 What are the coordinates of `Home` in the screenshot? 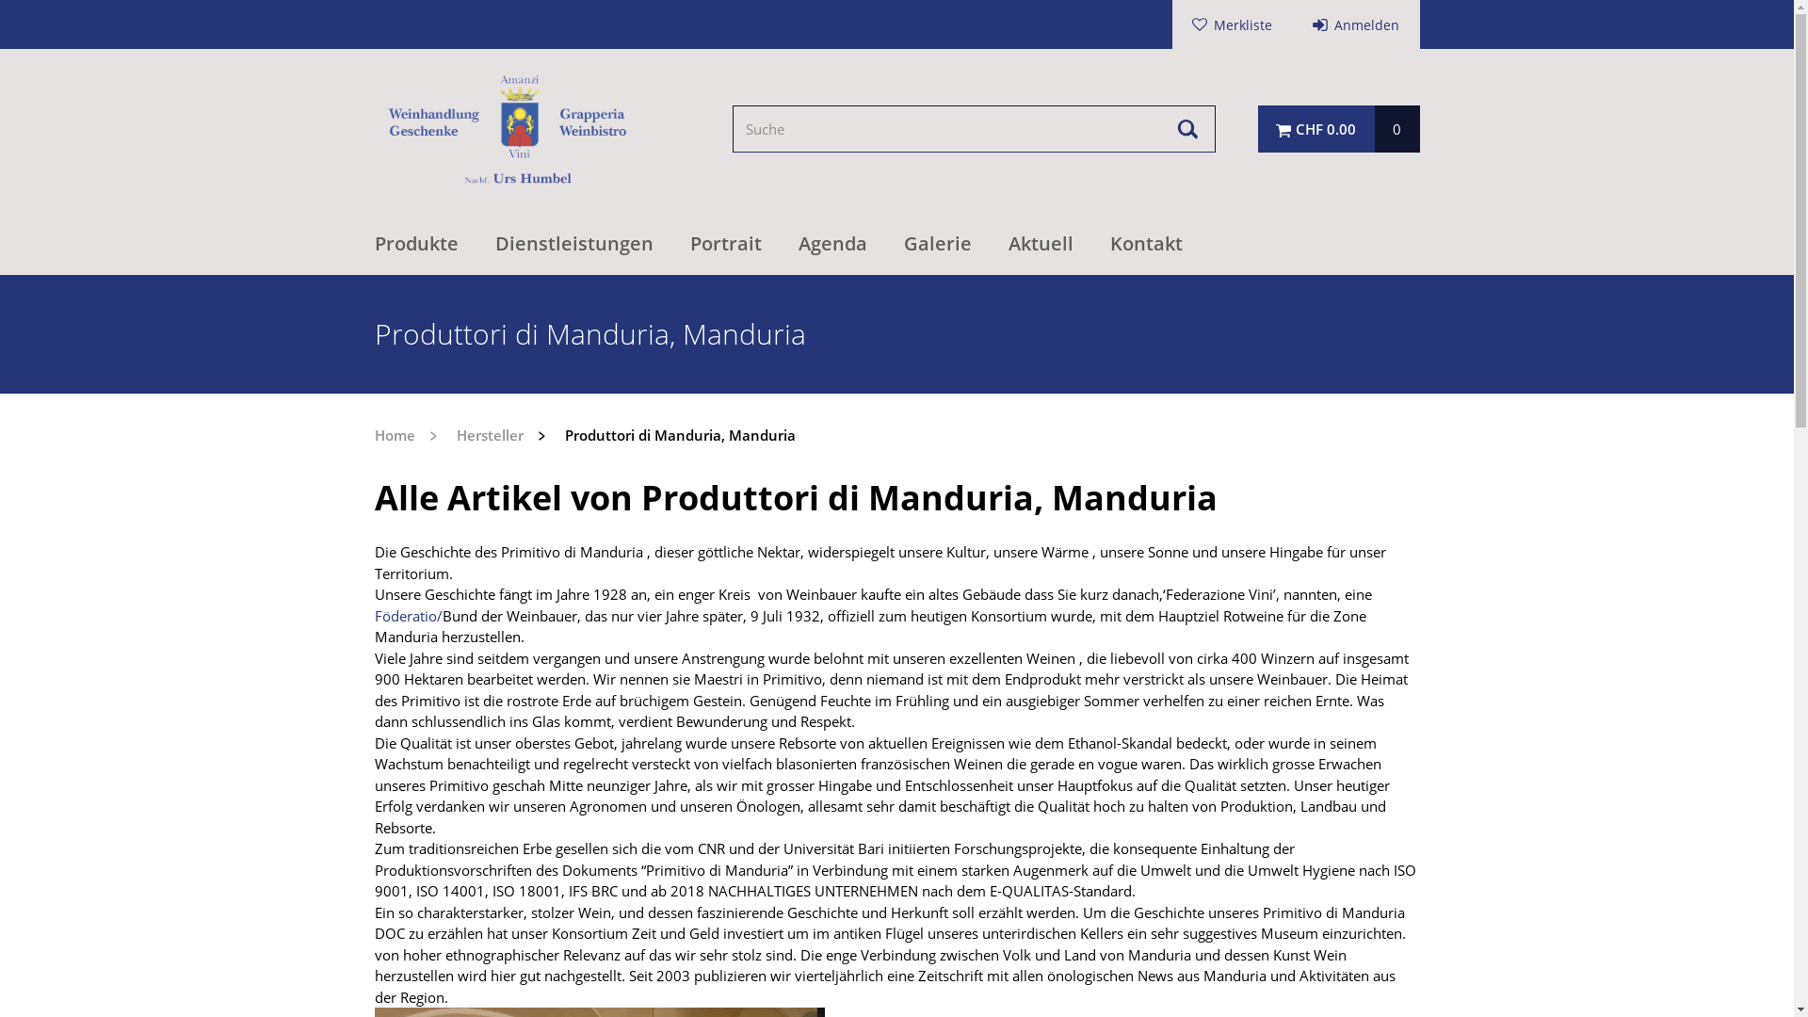 It's located at (395, 435).